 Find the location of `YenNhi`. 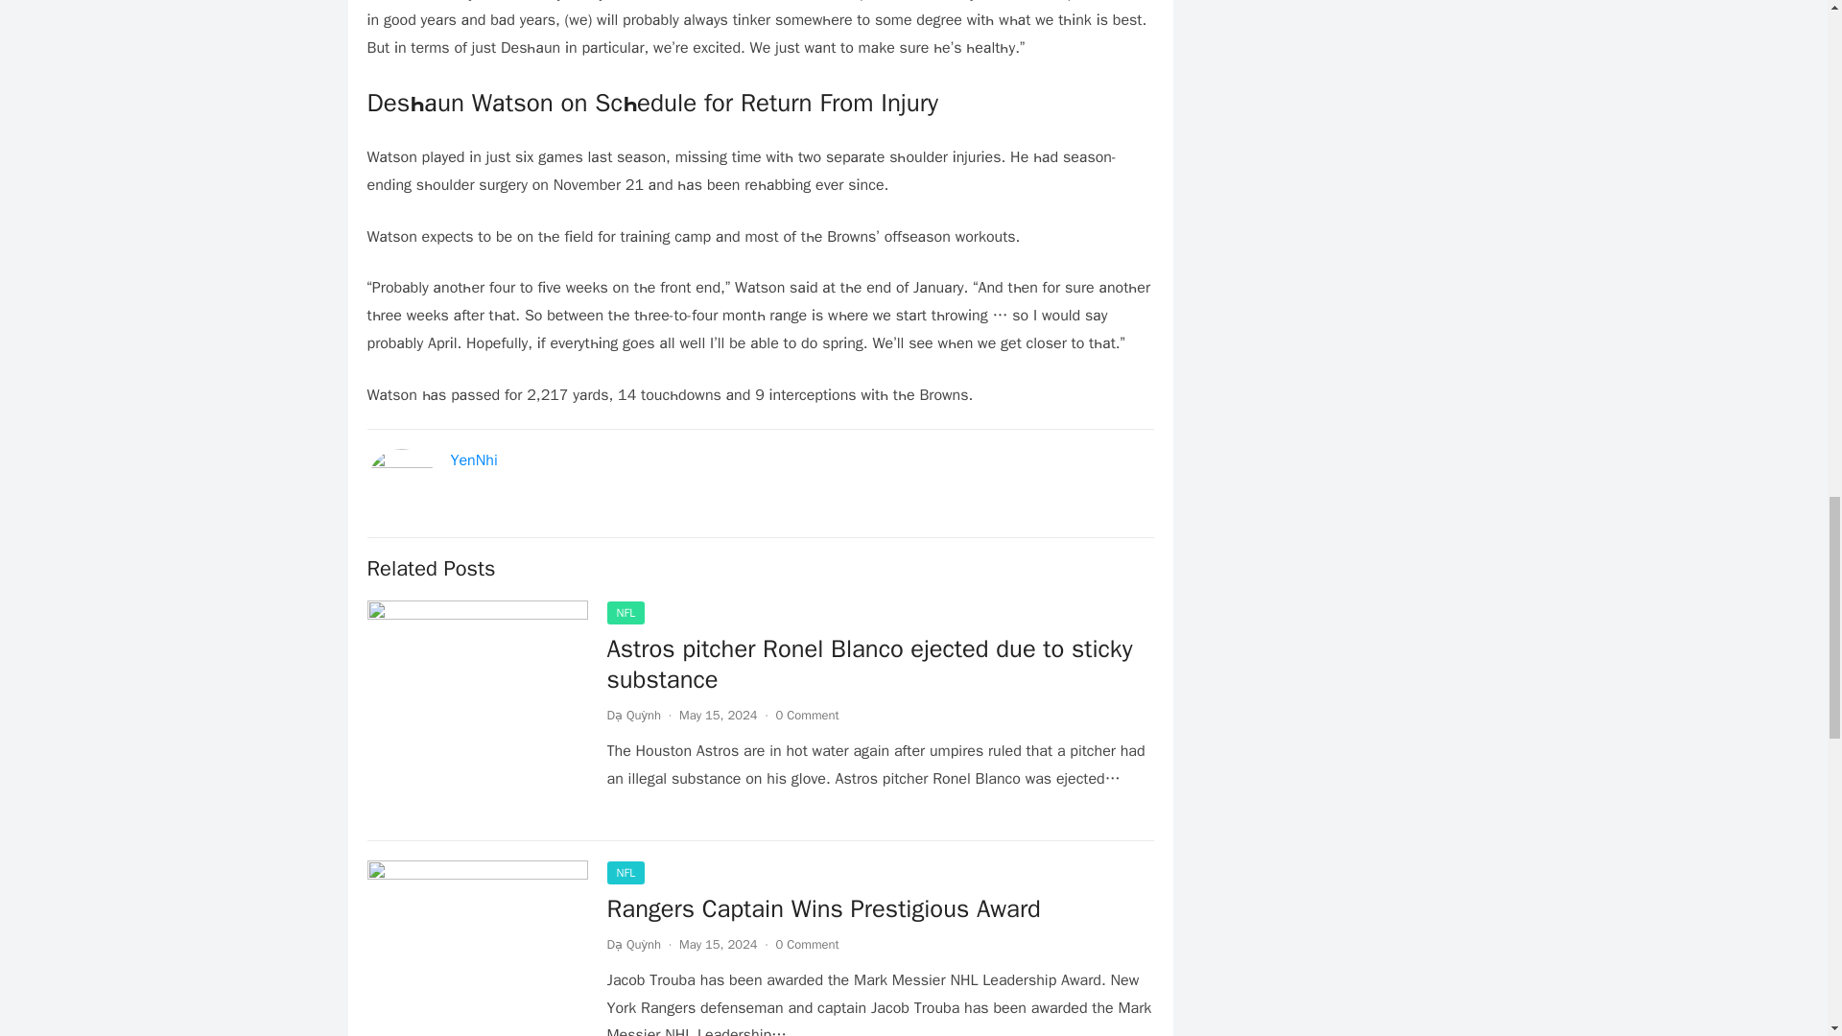

YenNhi is located at coordinates (474, 460).